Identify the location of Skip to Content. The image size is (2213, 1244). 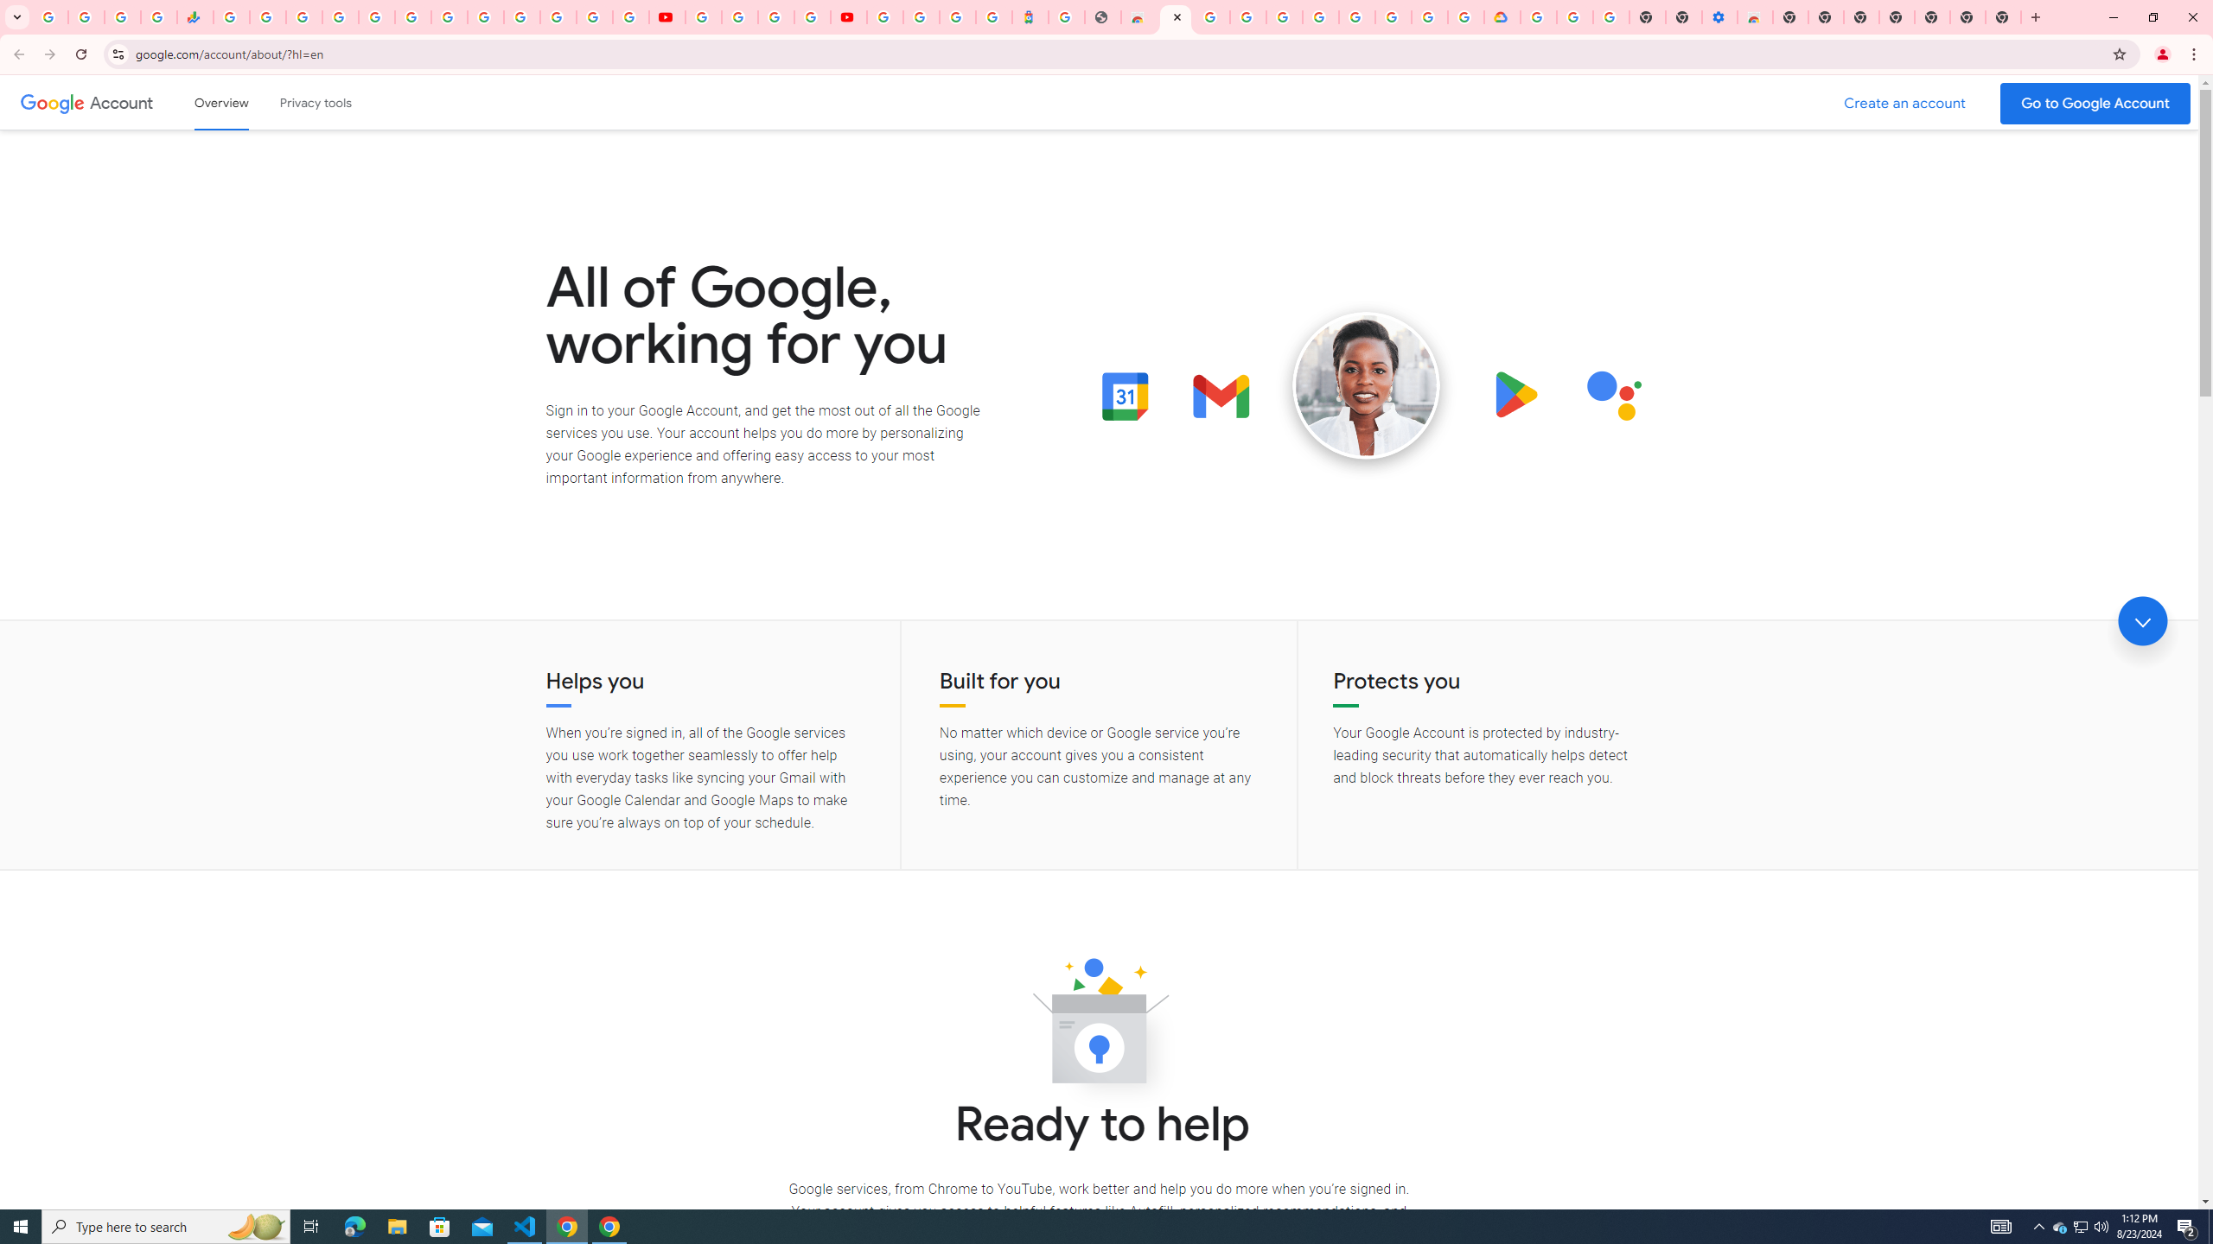
(246, 100).